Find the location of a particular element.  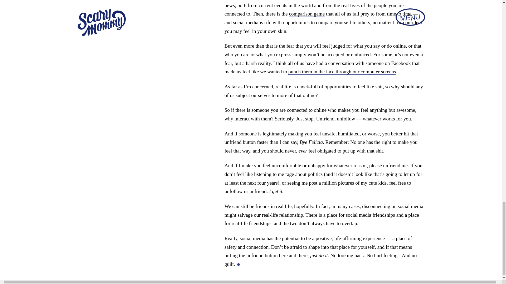

comparison game is located at coordinates (307, 14).